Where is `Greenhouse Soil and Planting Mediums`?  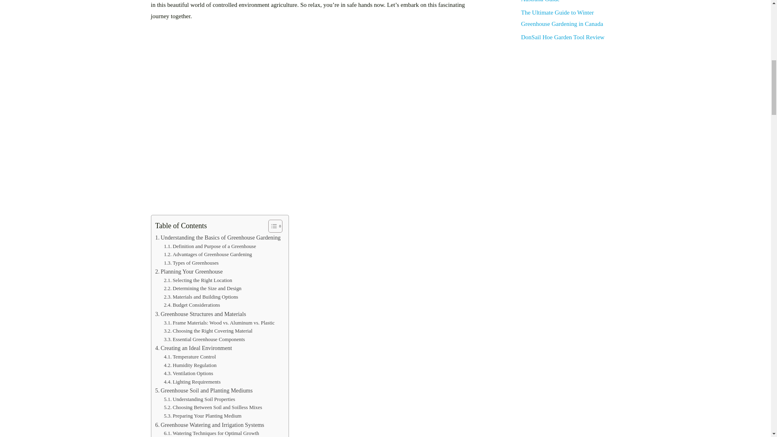 Greenhouse Soil and Planting Mediums is located at coordinates (204, 390).